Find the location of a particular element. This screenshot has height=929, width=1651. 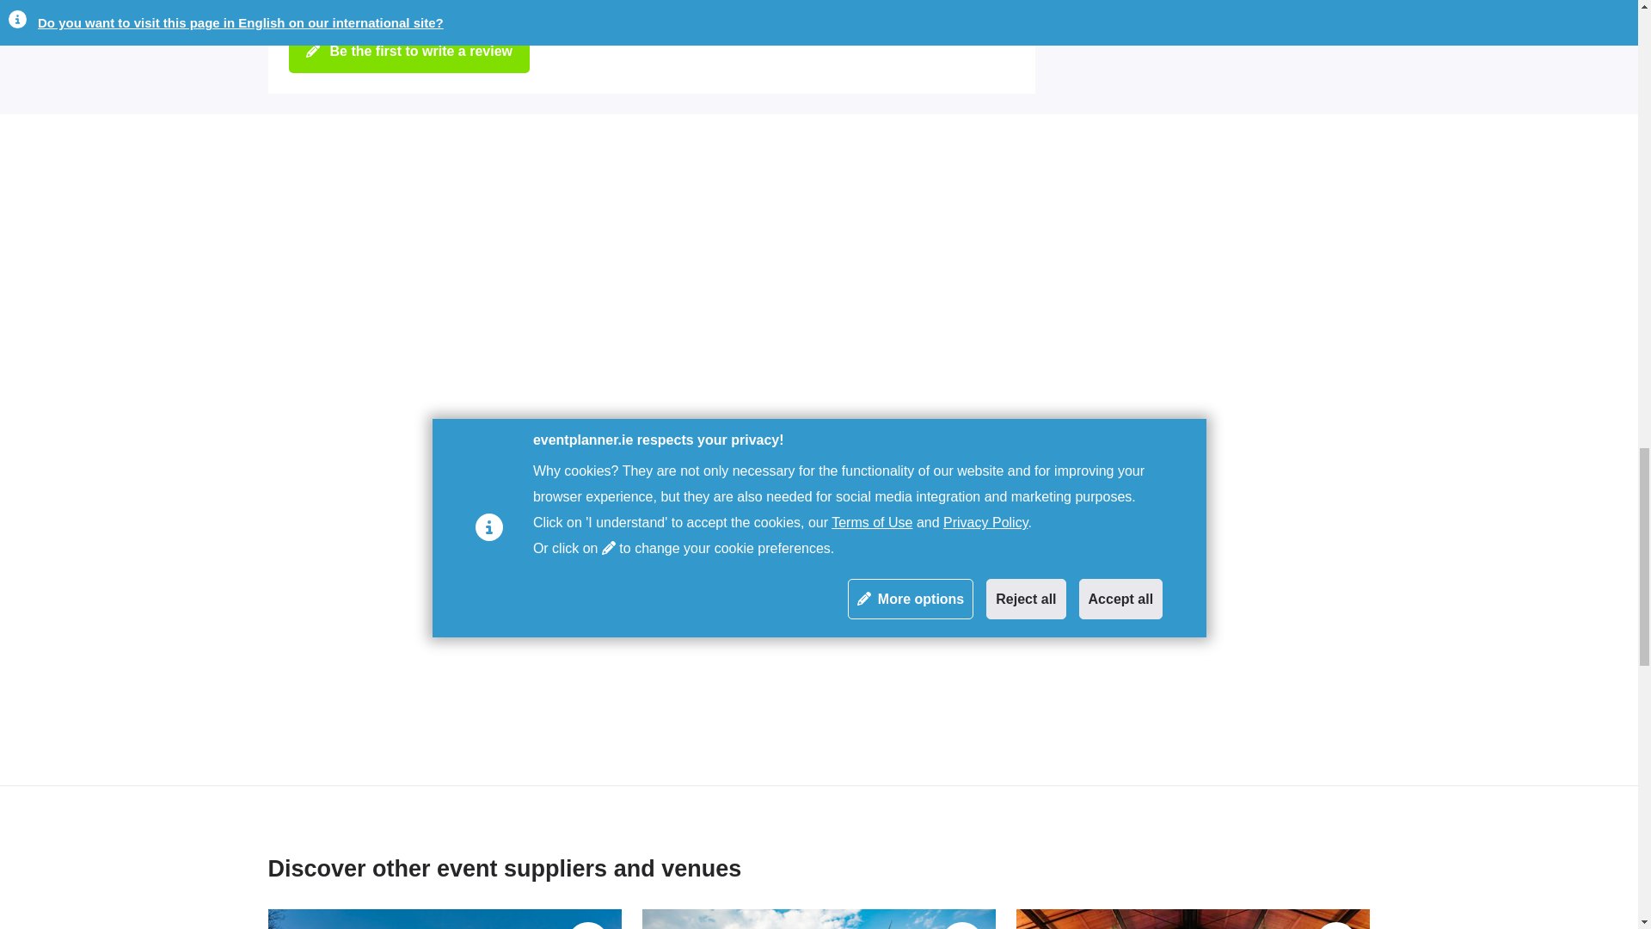

Eventhal Den Oven  is located at coordinates (1194, 919).